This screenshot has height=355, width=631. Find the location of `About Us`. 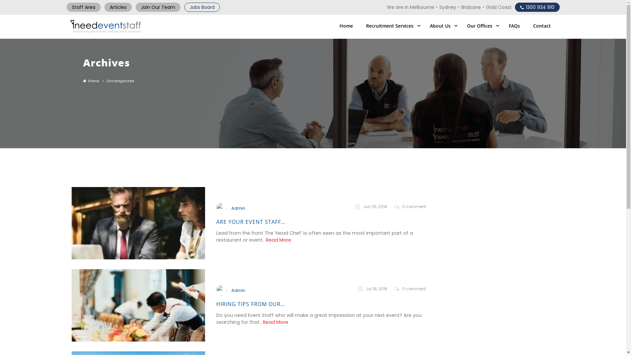

About Us is located at coordinates (440, 26).